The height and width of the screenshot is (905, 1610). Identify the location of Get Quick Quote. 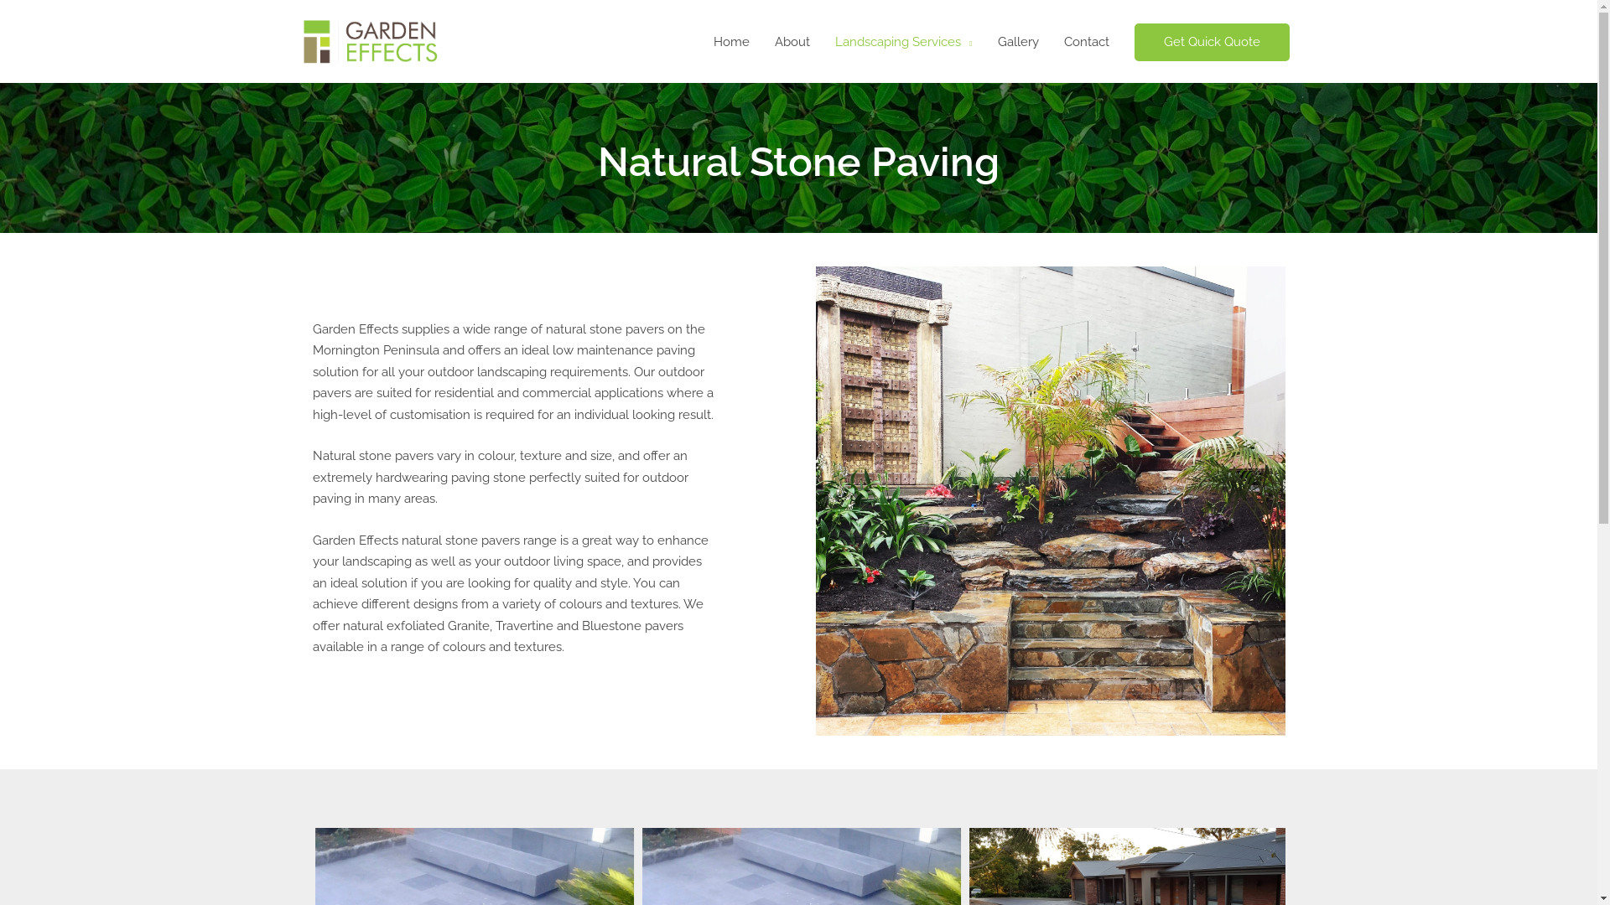
(1211, 42).